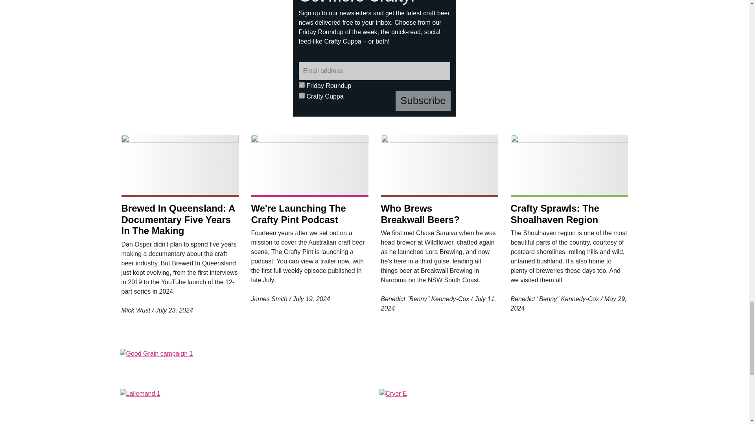 The image size is (755, 424). What do you see at coordinates (423, 101) in the screenshot?
I see `Subscribe` at bounding box center [423, 101].